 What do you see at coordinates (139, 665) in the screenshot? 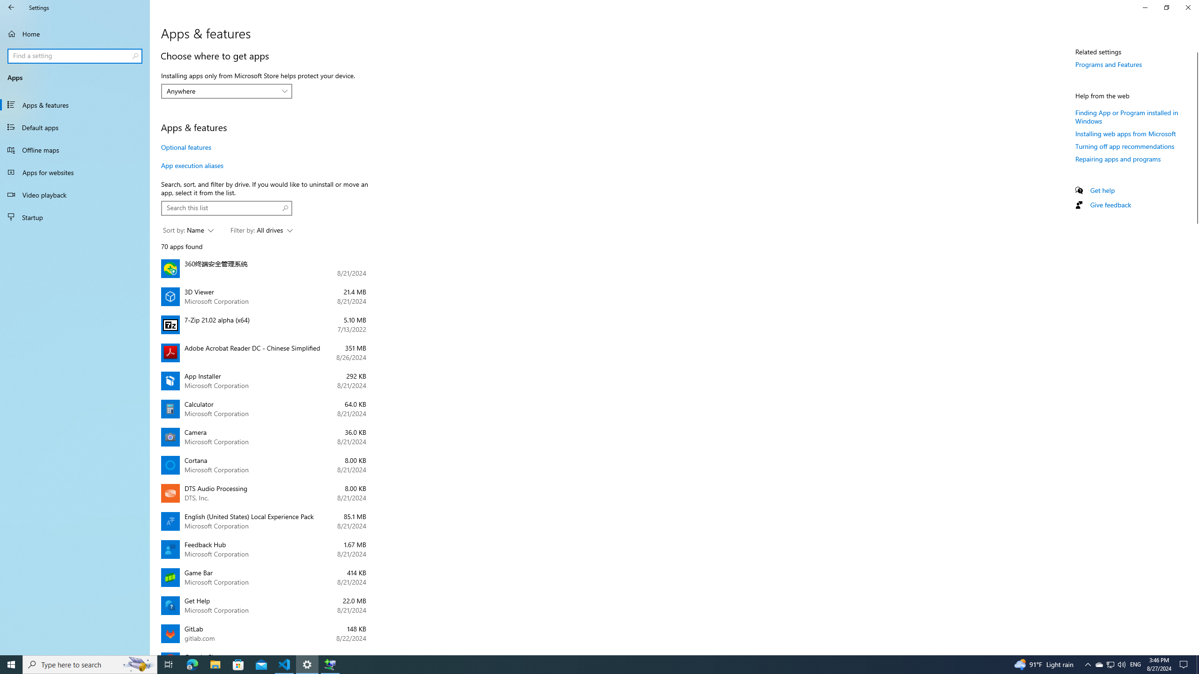
I see `Search highlights icon opens search home window` at bounding box center [139, 665].